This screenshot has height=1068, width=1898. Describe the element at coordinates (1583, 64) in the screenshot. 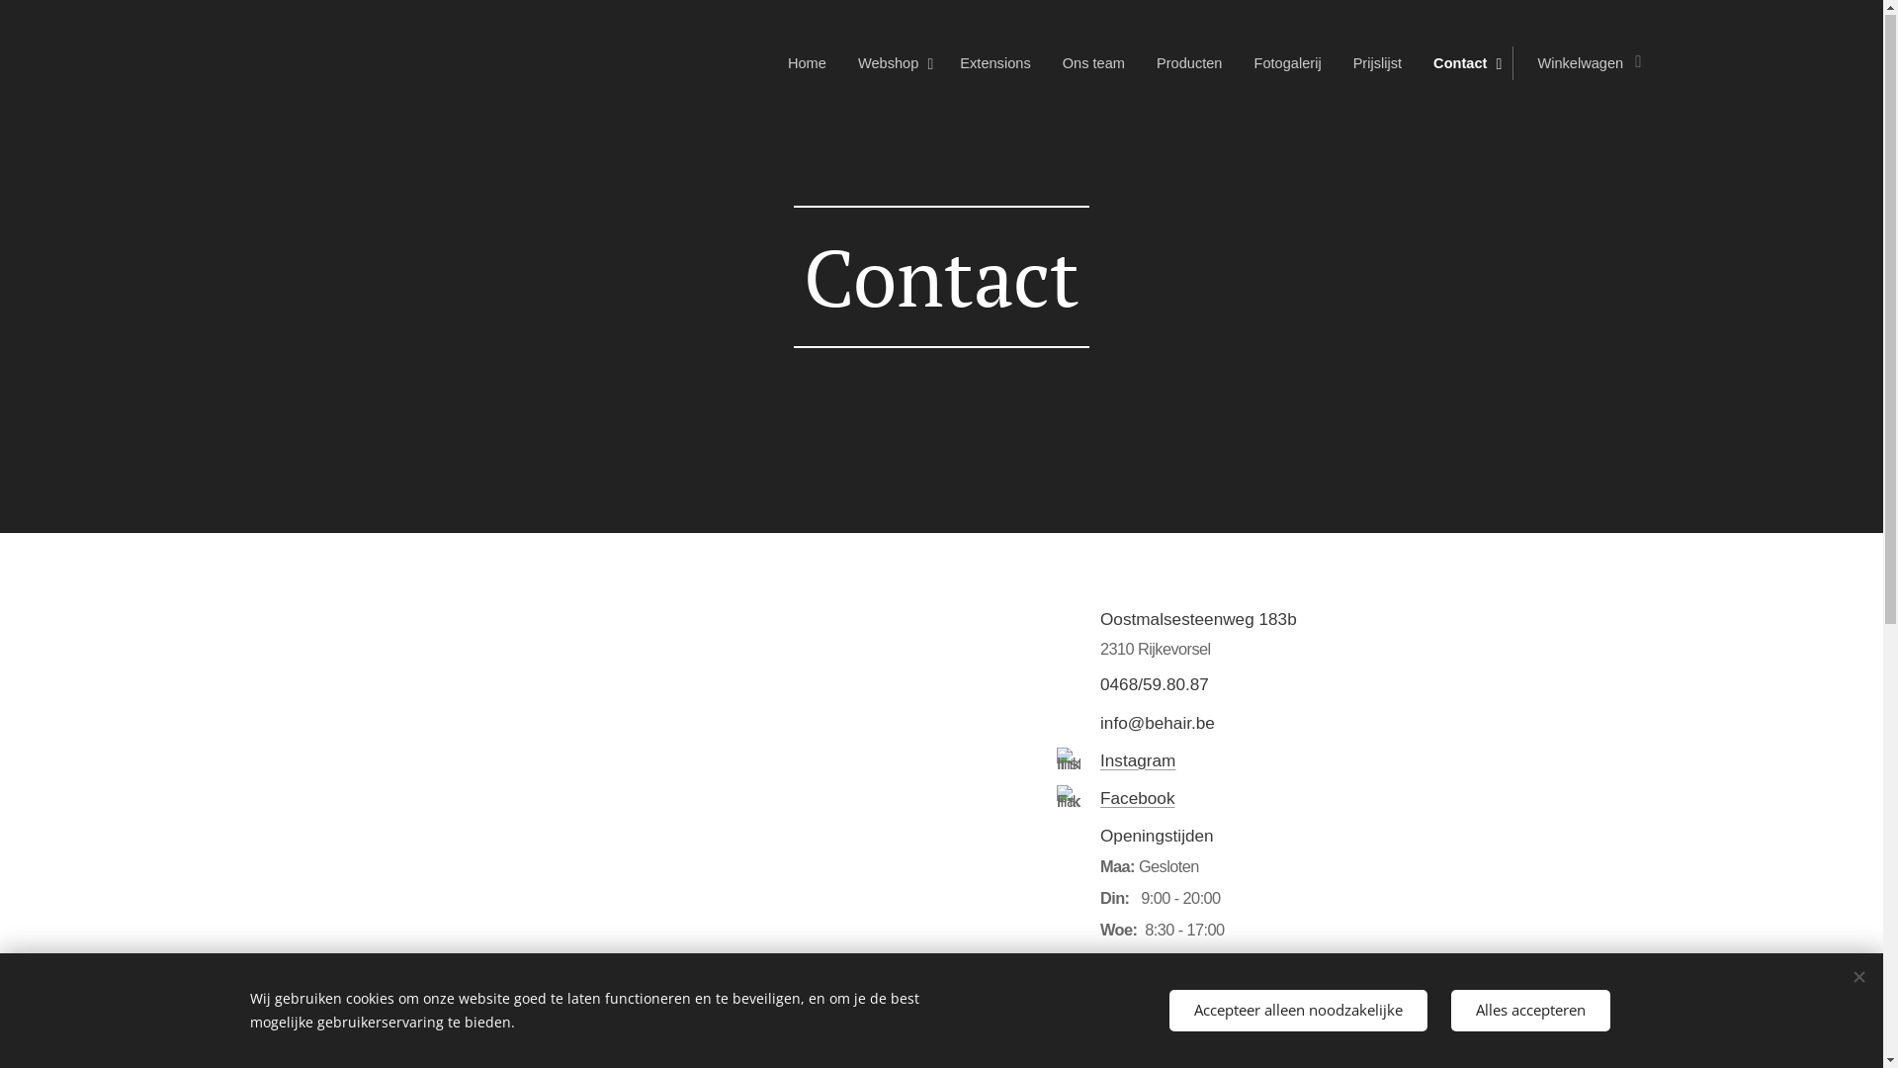

I see `Winkelwagen` at that location.